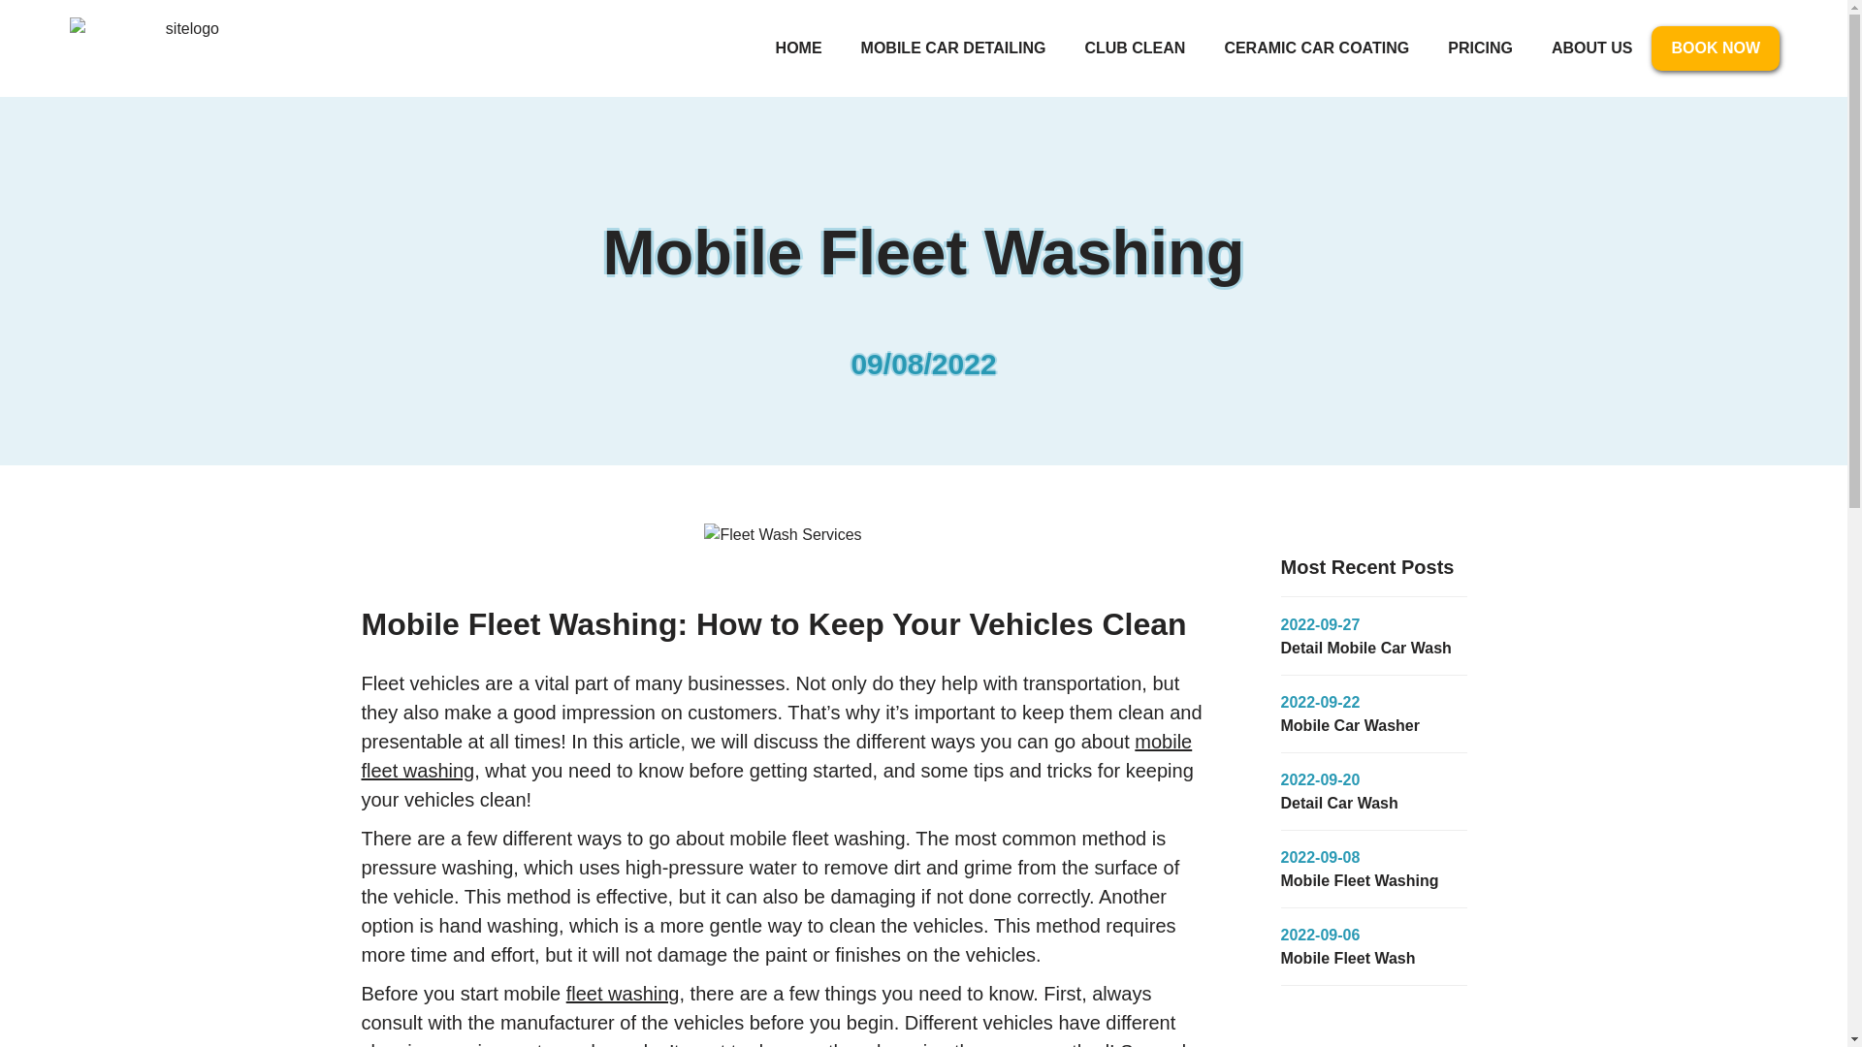  What do you see at coordinates (1480, 48) in the screenshot?
I see `PRICING` at bounding box center [1480, 48].